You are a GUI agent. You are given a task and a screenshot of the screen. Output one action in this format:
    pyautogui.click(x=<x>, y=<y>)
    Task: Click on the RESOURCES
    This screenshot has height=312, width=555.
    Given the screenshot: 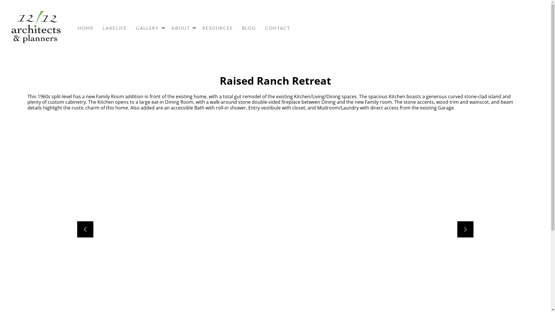 What is the action you would take?
    pyautogui.click(x=217, y=28)
    